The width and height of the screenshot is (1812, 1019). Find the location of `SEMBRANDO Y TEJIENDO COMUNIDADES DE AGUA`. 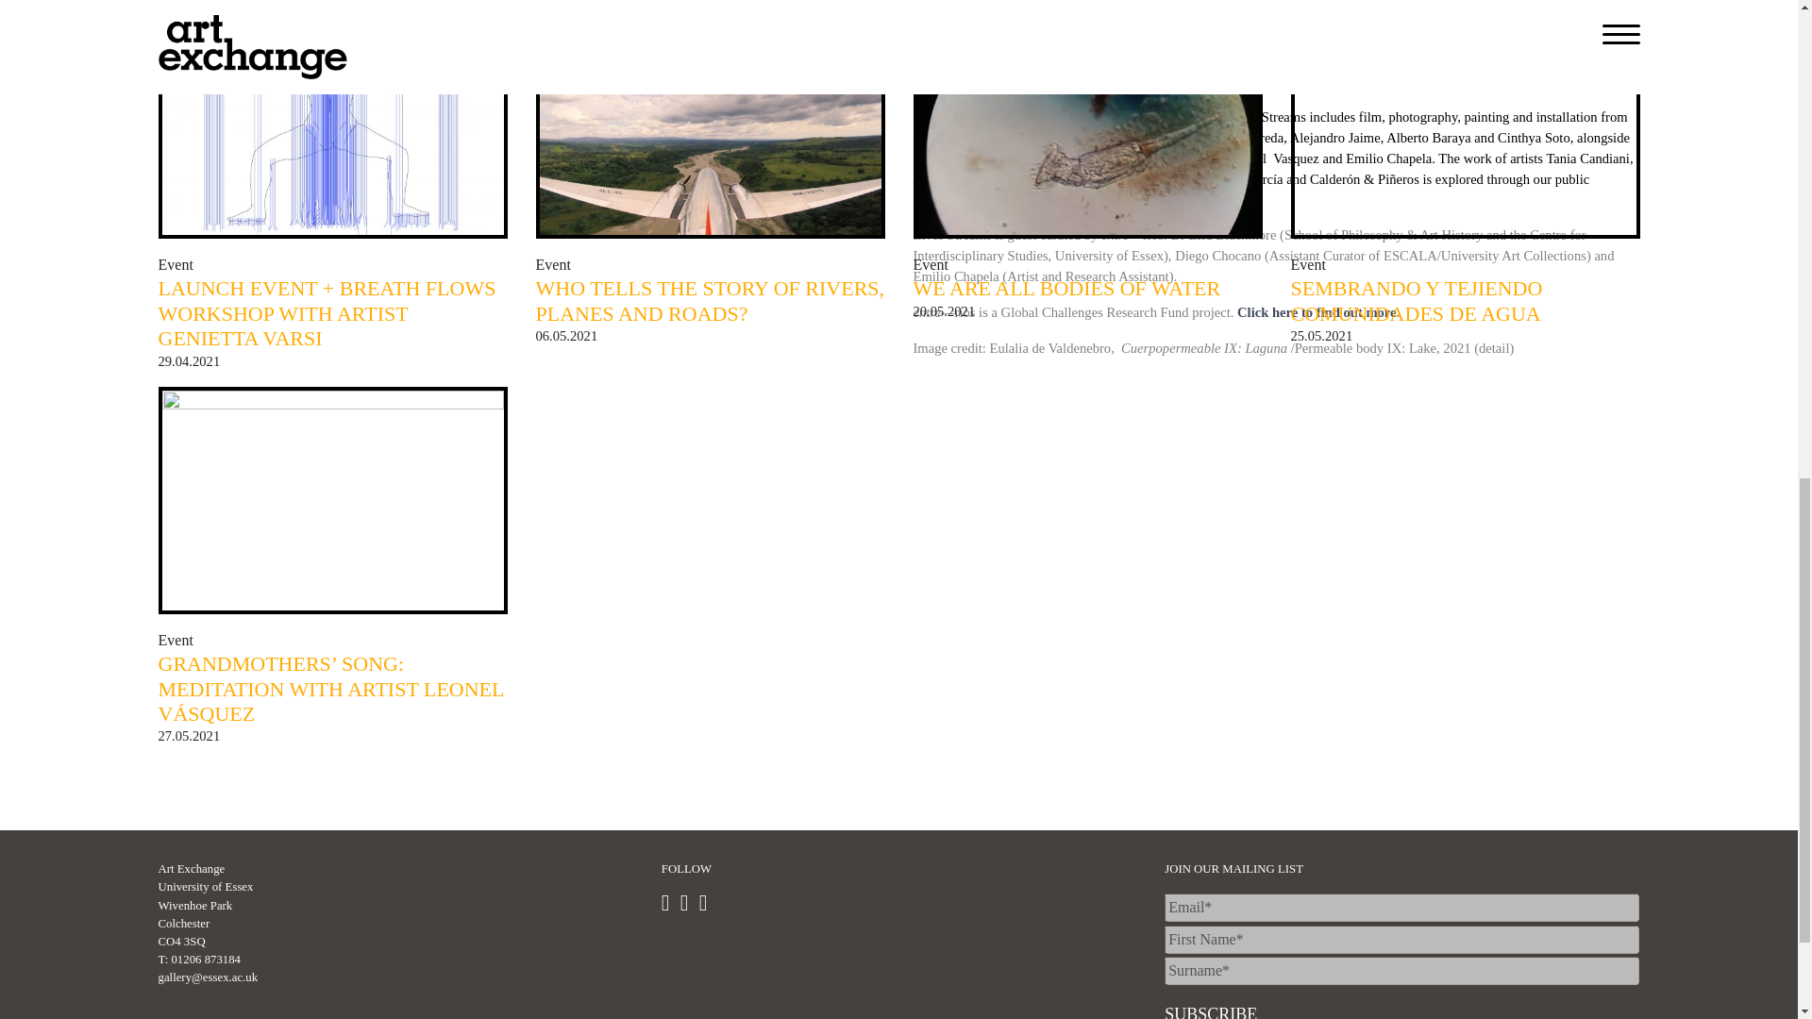

SEMBRANDO Y TEJIENDO COMUNIDADES DE AGUA is located at coordinates (1417, 300).